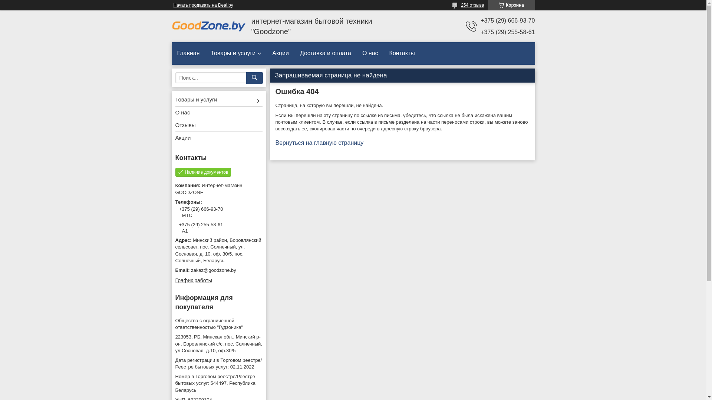 This screenshot has width=712, height=400. Describe the element at coordinates (219, 270) in the screenshot. I see `zakaz@goodzone.by` at that location.